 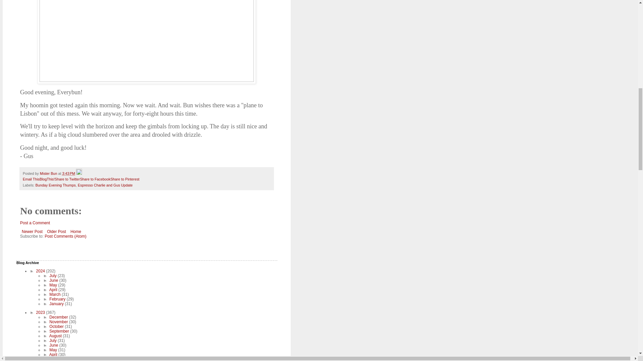 What do you see at coordinates (105, 185) in the screenshot?
I see `Espresso Charlie and Gus Update` at bounding box center [105, 185].